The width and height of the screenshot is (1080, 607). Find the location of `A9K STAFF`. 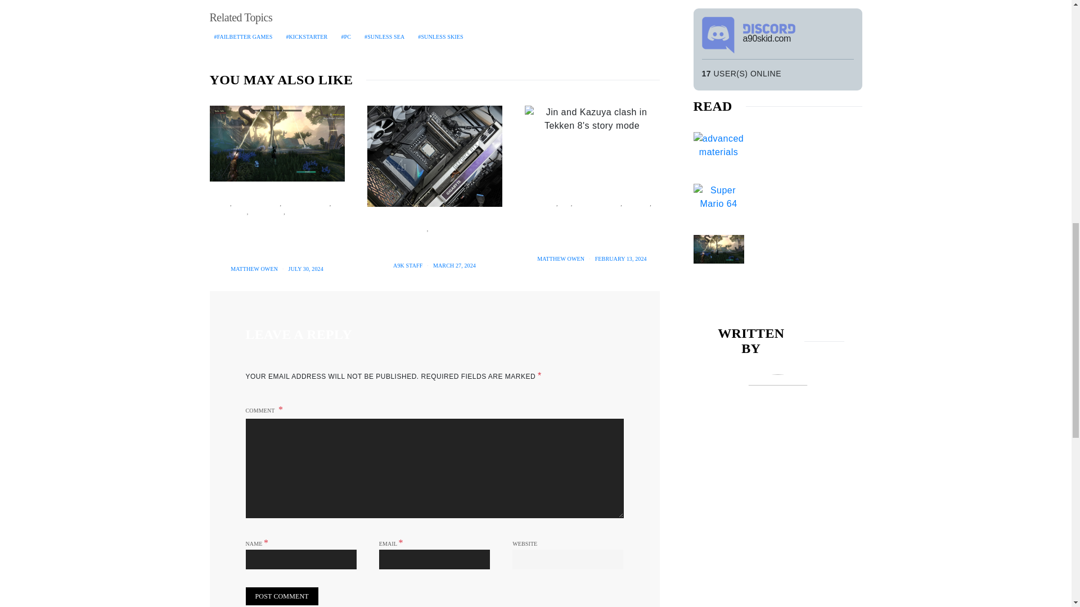

A9K STAFF is located at coordinates (407, 265).